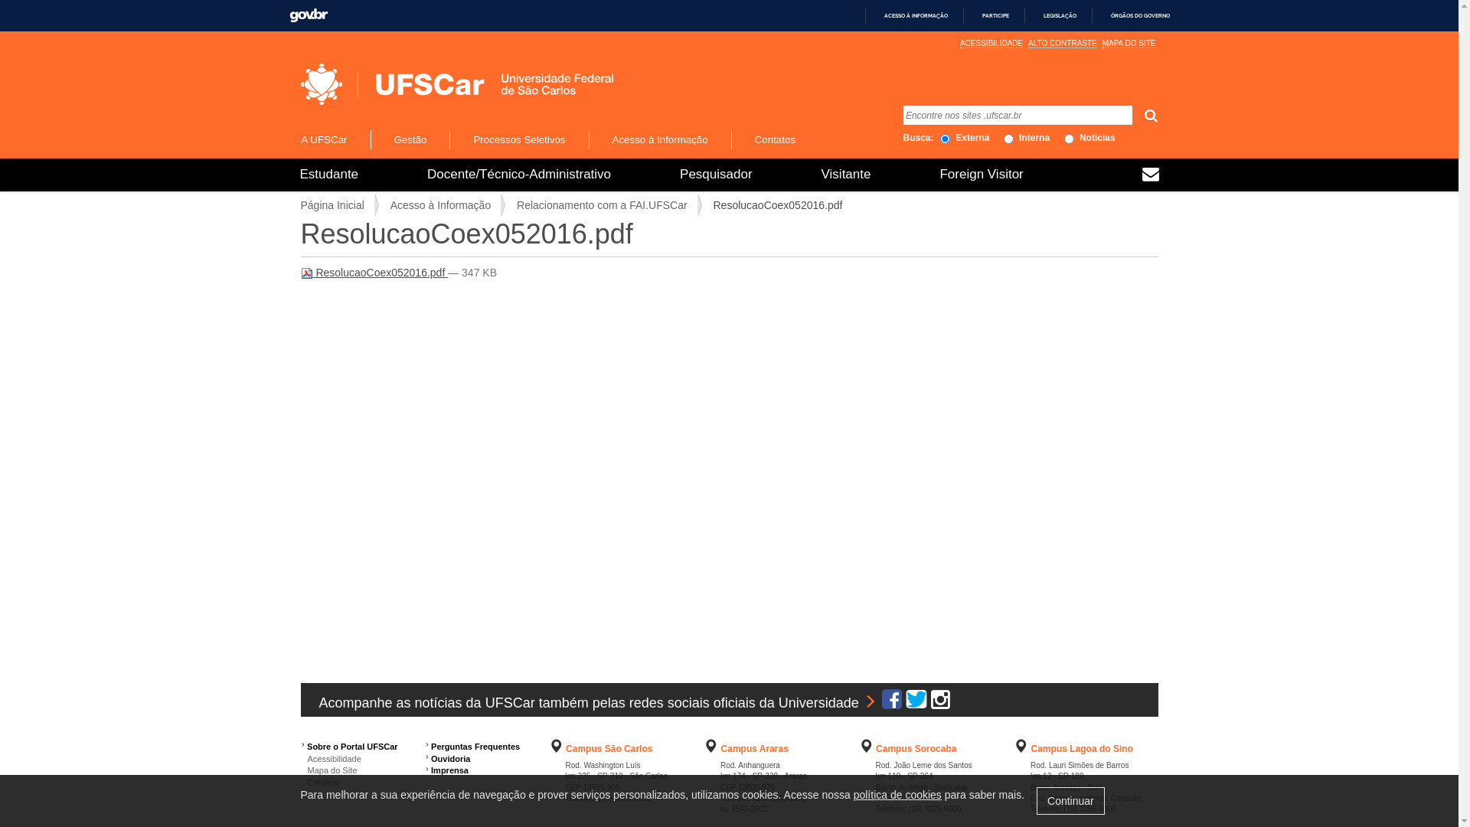 This screenshot has height=827, width=1470. I want to click on Twitter UFSCar Oficial, so click(916, 703).